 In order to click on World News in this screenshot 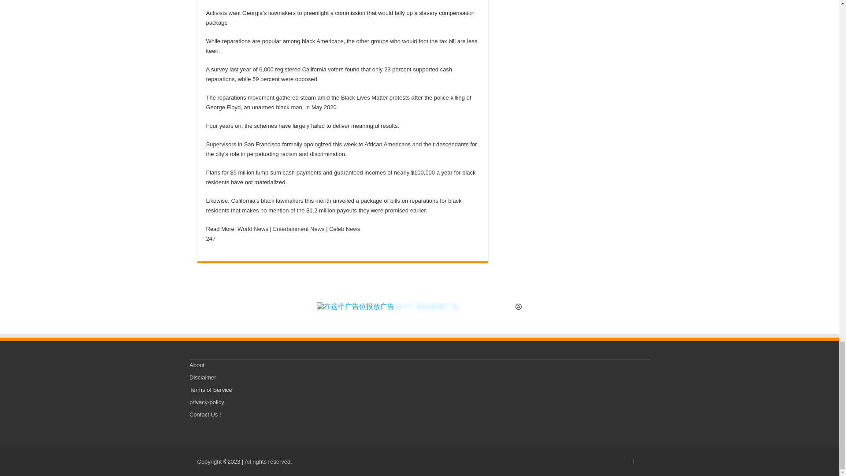, I will do `click(253, 229)`.